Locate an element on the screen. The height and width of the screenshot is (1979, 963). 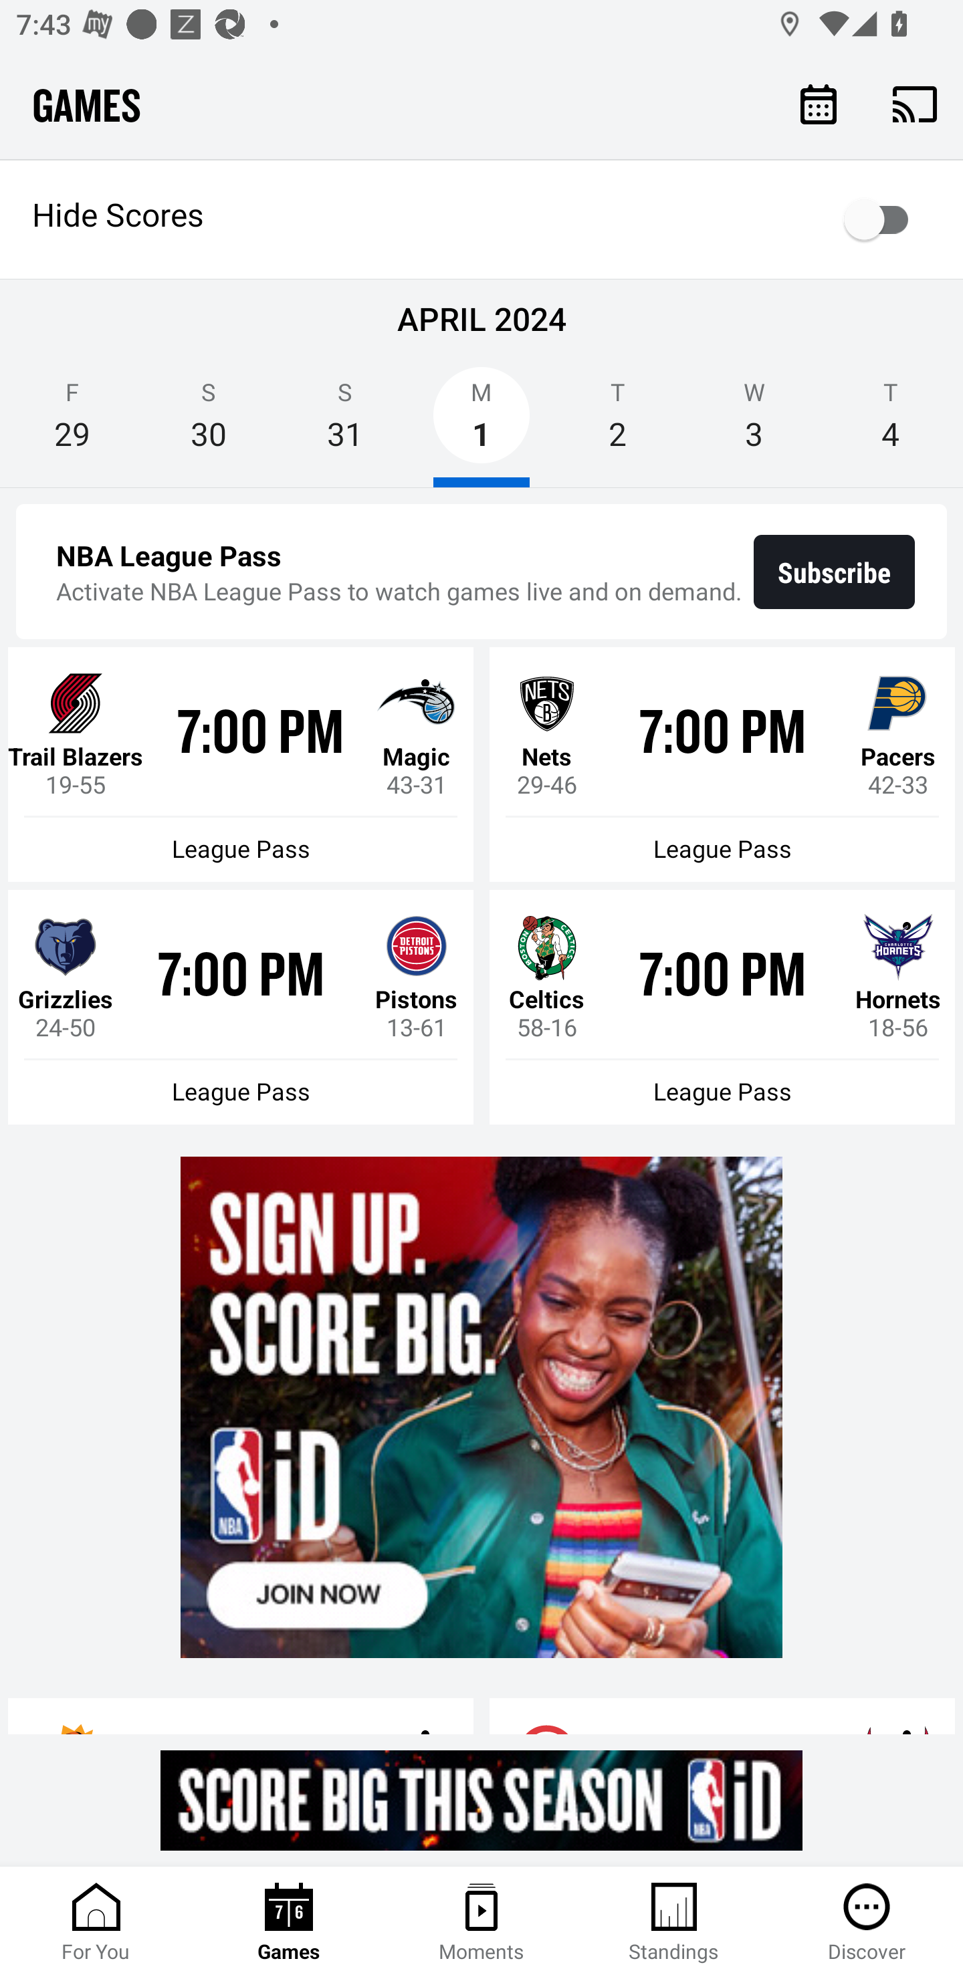
T 2 is located at coordinates (618, 423).